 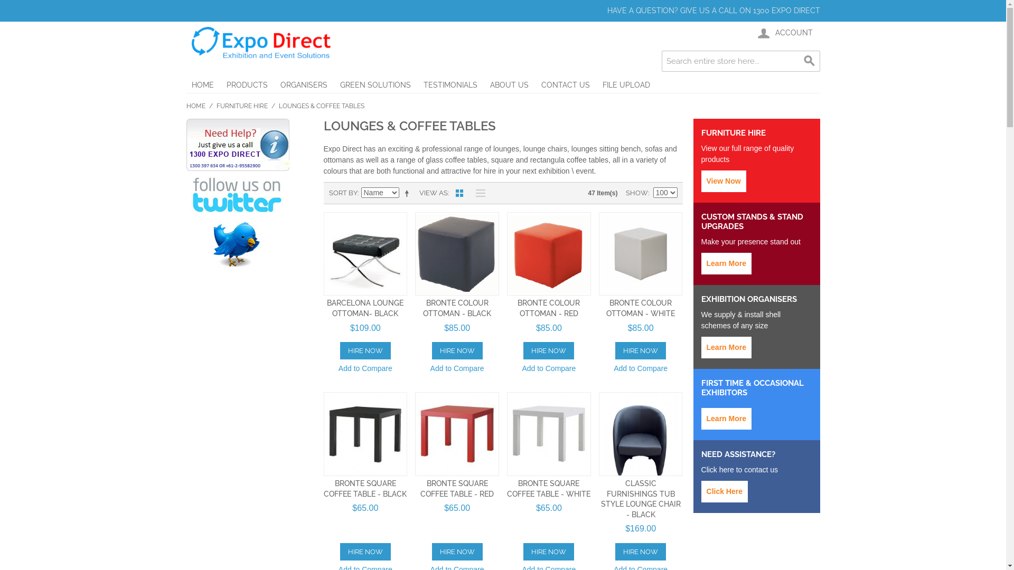 What do you see at coordinates (641, 552) in the screenshot?
I see `HIRE NOW` at bounding box center [641, 552].